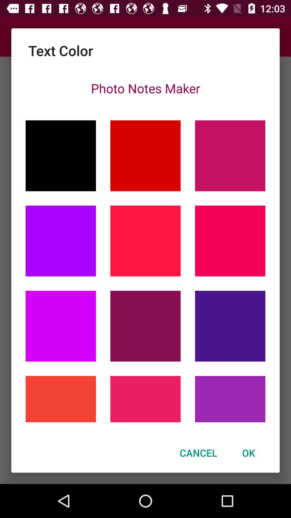  What do you see at coordinates (248, 453) in the screenshot?
I see `select the icon next to cancel` at bounding box center [248, 453].